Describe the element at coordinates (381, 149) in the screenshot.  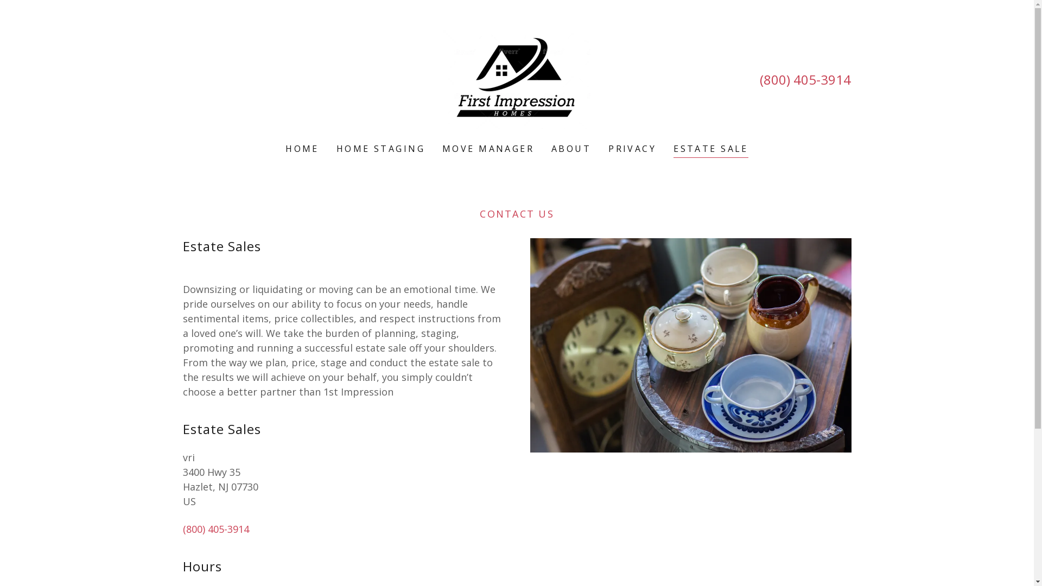
I see `HOME STAGING` at that location.